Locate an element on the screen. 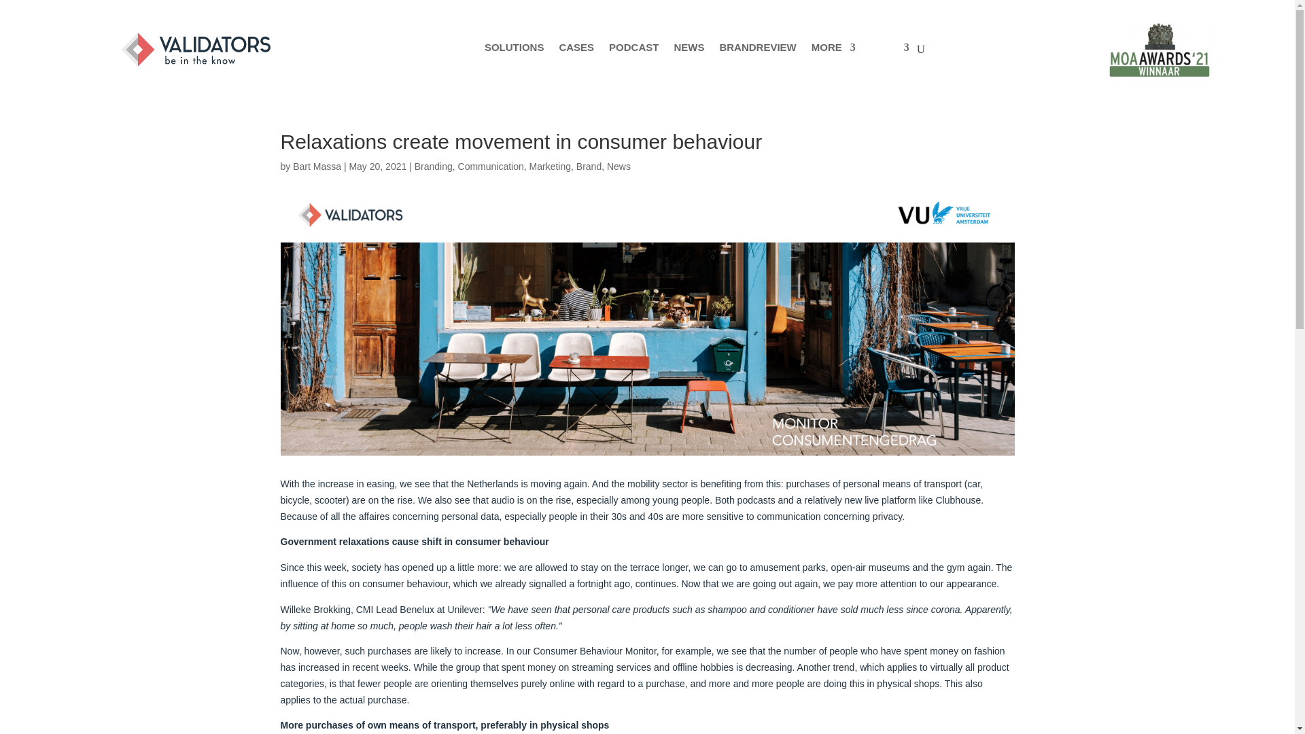  MORE is located at coordinates (833, 52).